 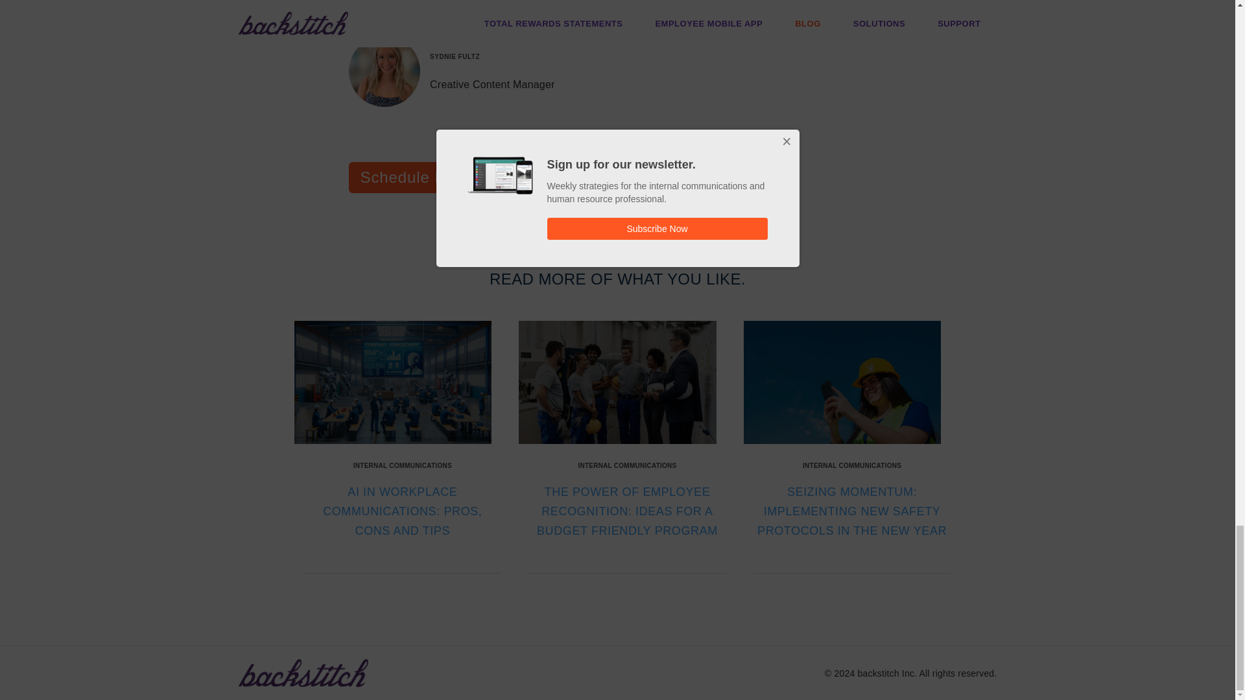 What do you see at coordinates (303, 673) in the screenshot?
I see `backstitch logo in purple` at bounding box center [303, 673].